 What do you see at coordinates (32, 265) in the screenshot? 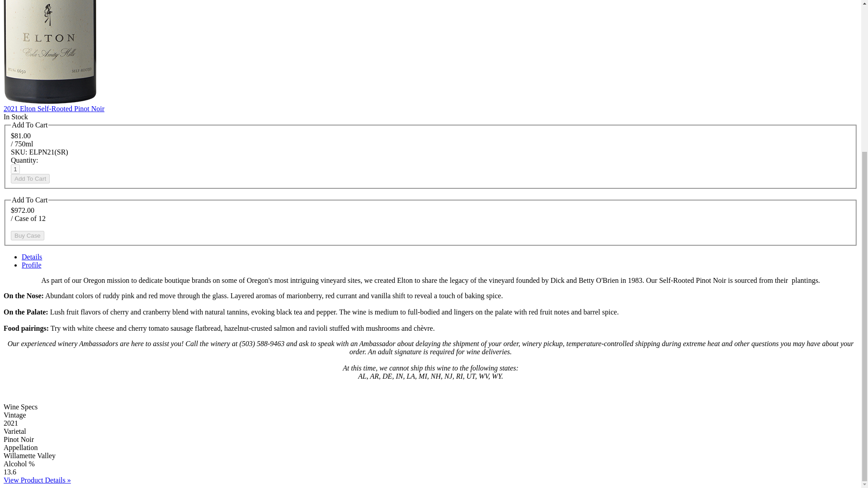
I see `Profile` at bounding box center [32, 265].